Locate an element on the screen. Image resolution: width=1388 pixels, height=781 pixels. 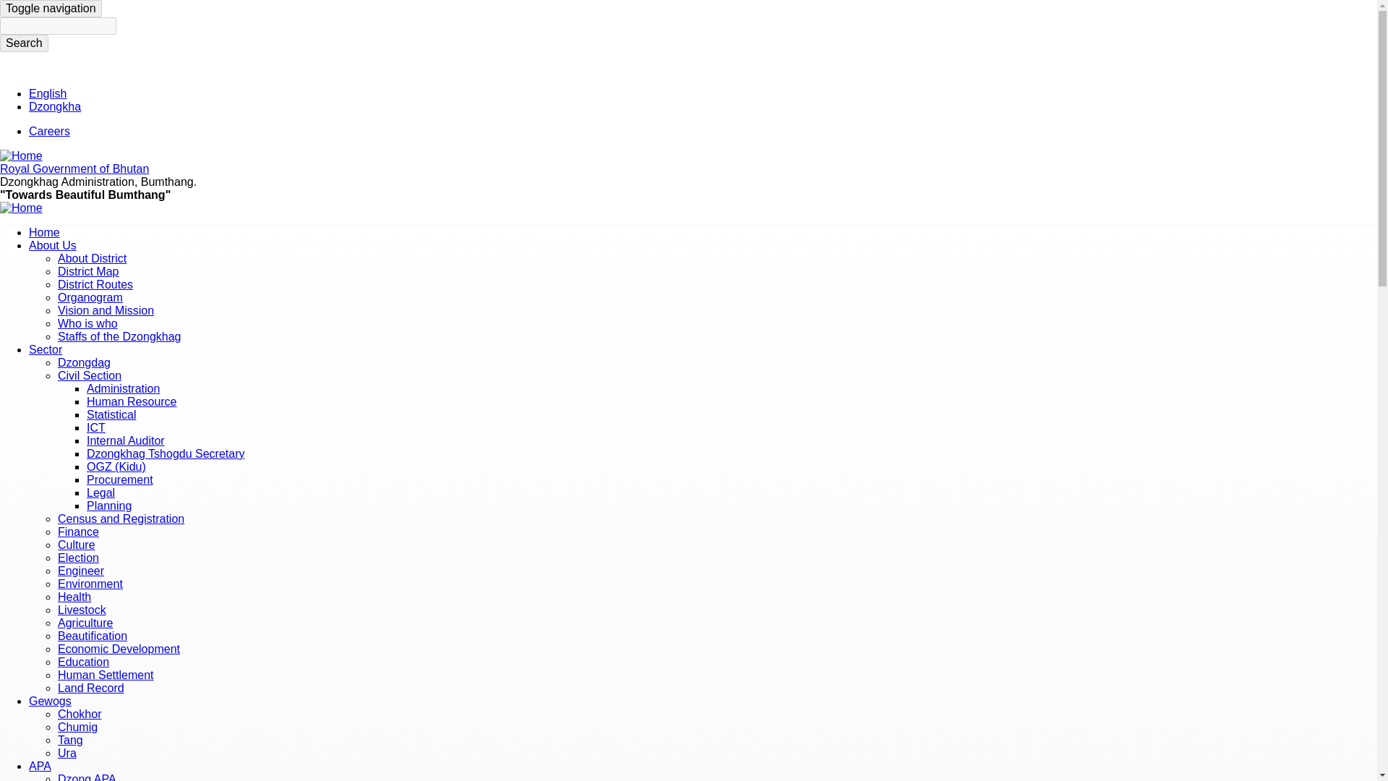
A is located at coordinates (1327, 65).